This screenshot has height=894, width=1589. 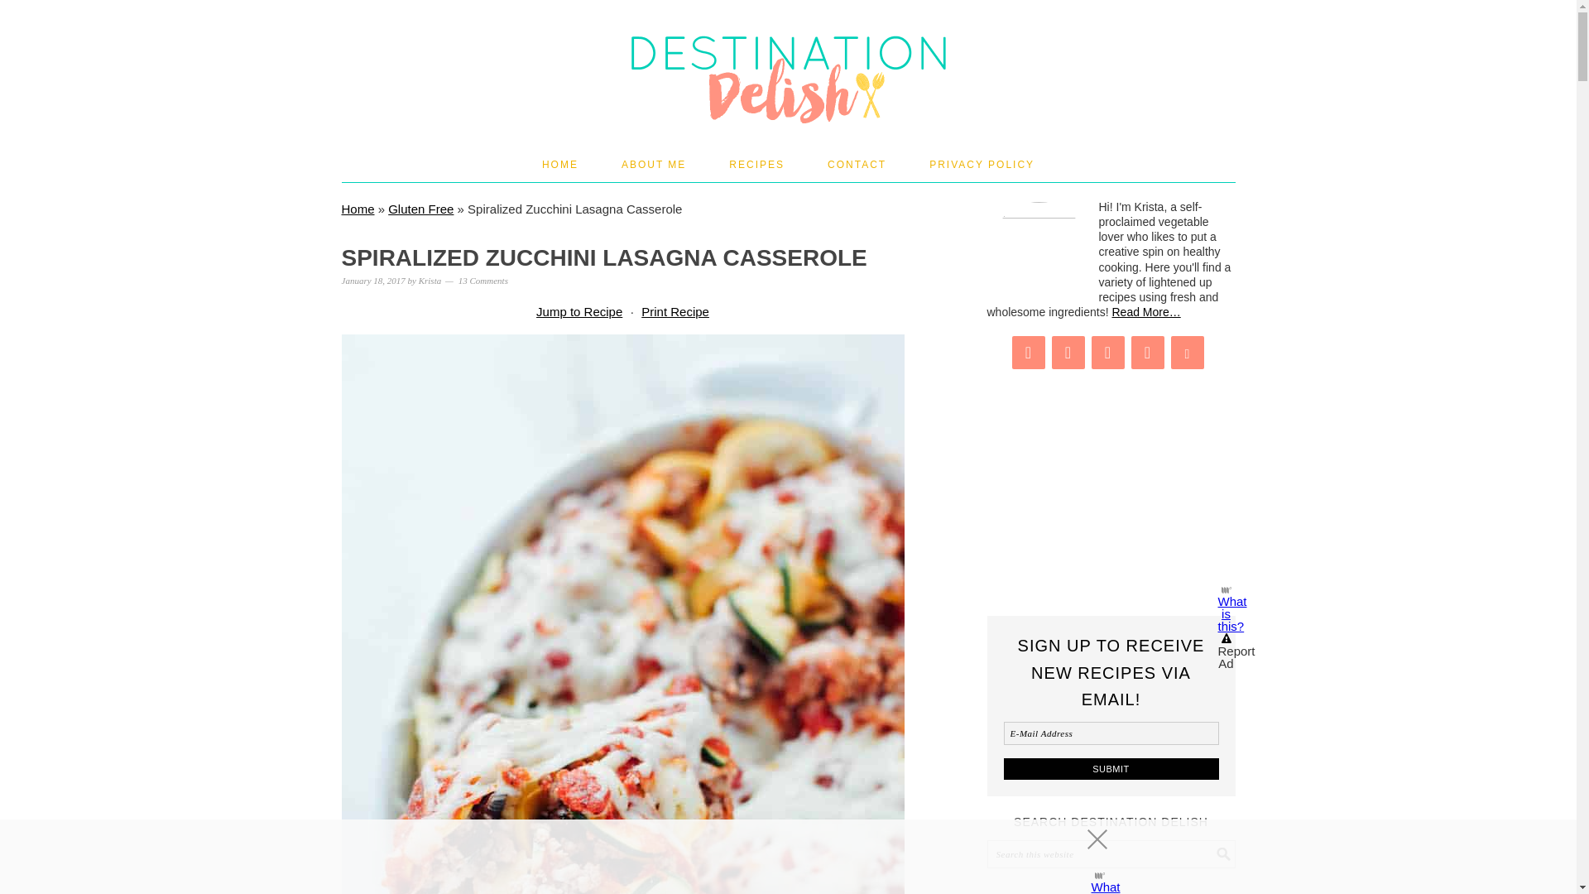 I want to click on Krista, so click(x=430, y=280).